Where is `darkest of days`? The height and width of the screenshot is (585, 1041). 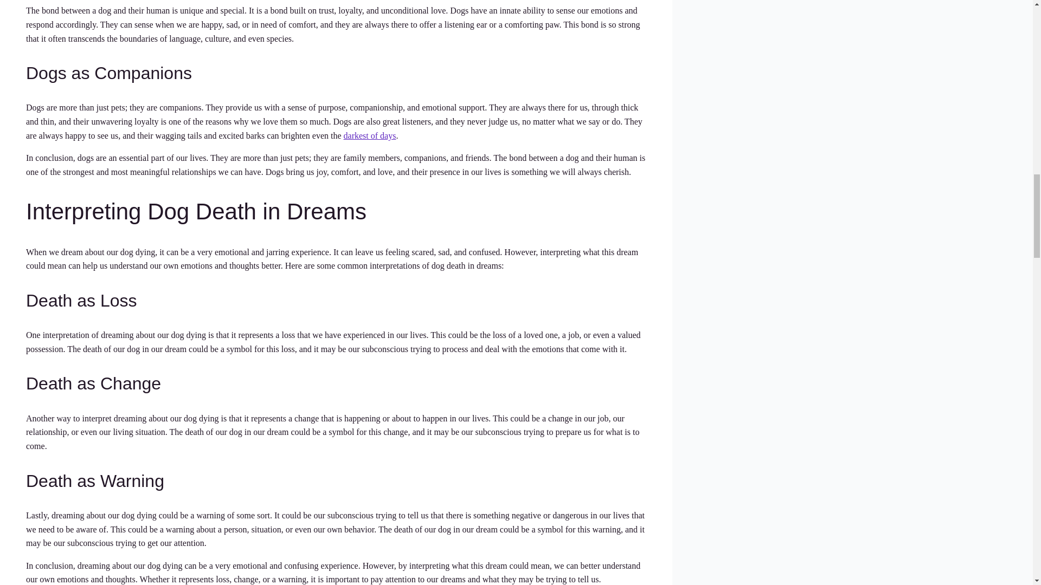
darkest of days is located at coordinates (370, 135).